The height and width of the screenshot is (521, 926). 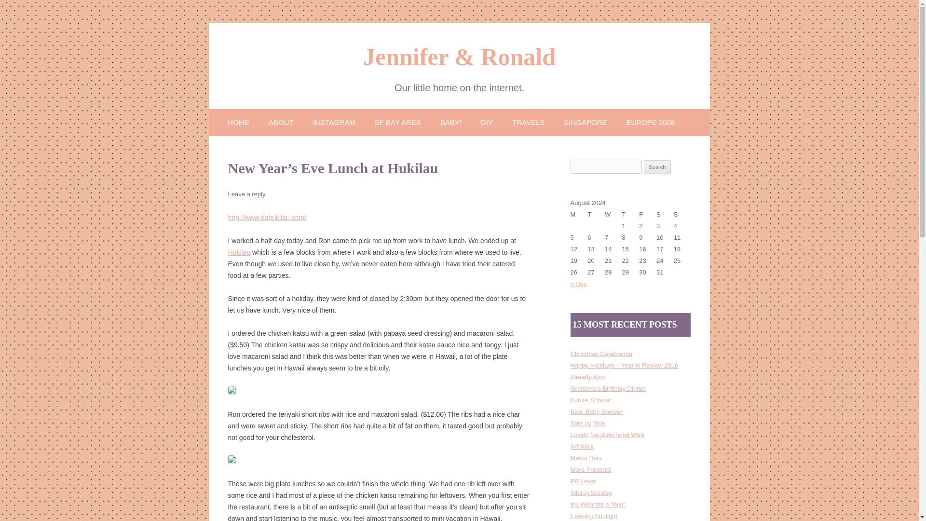 I want to click on SF BAY AREA, so click(x=398, y=122).